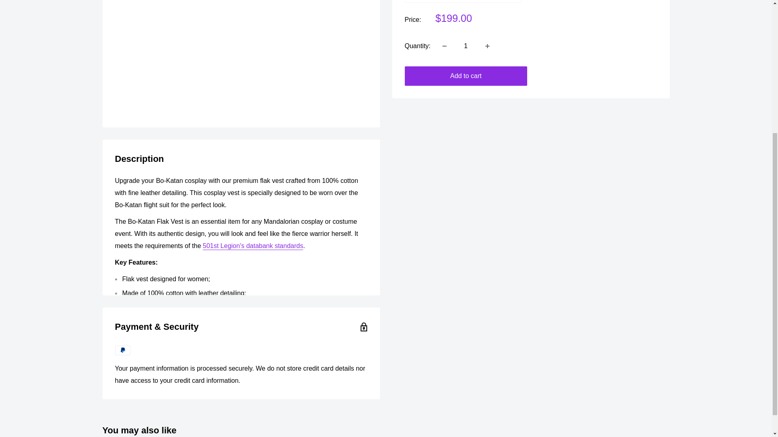 This screenshot has width=778, height=437. I want to click on Increase quantity by 1, so click(487, 46).